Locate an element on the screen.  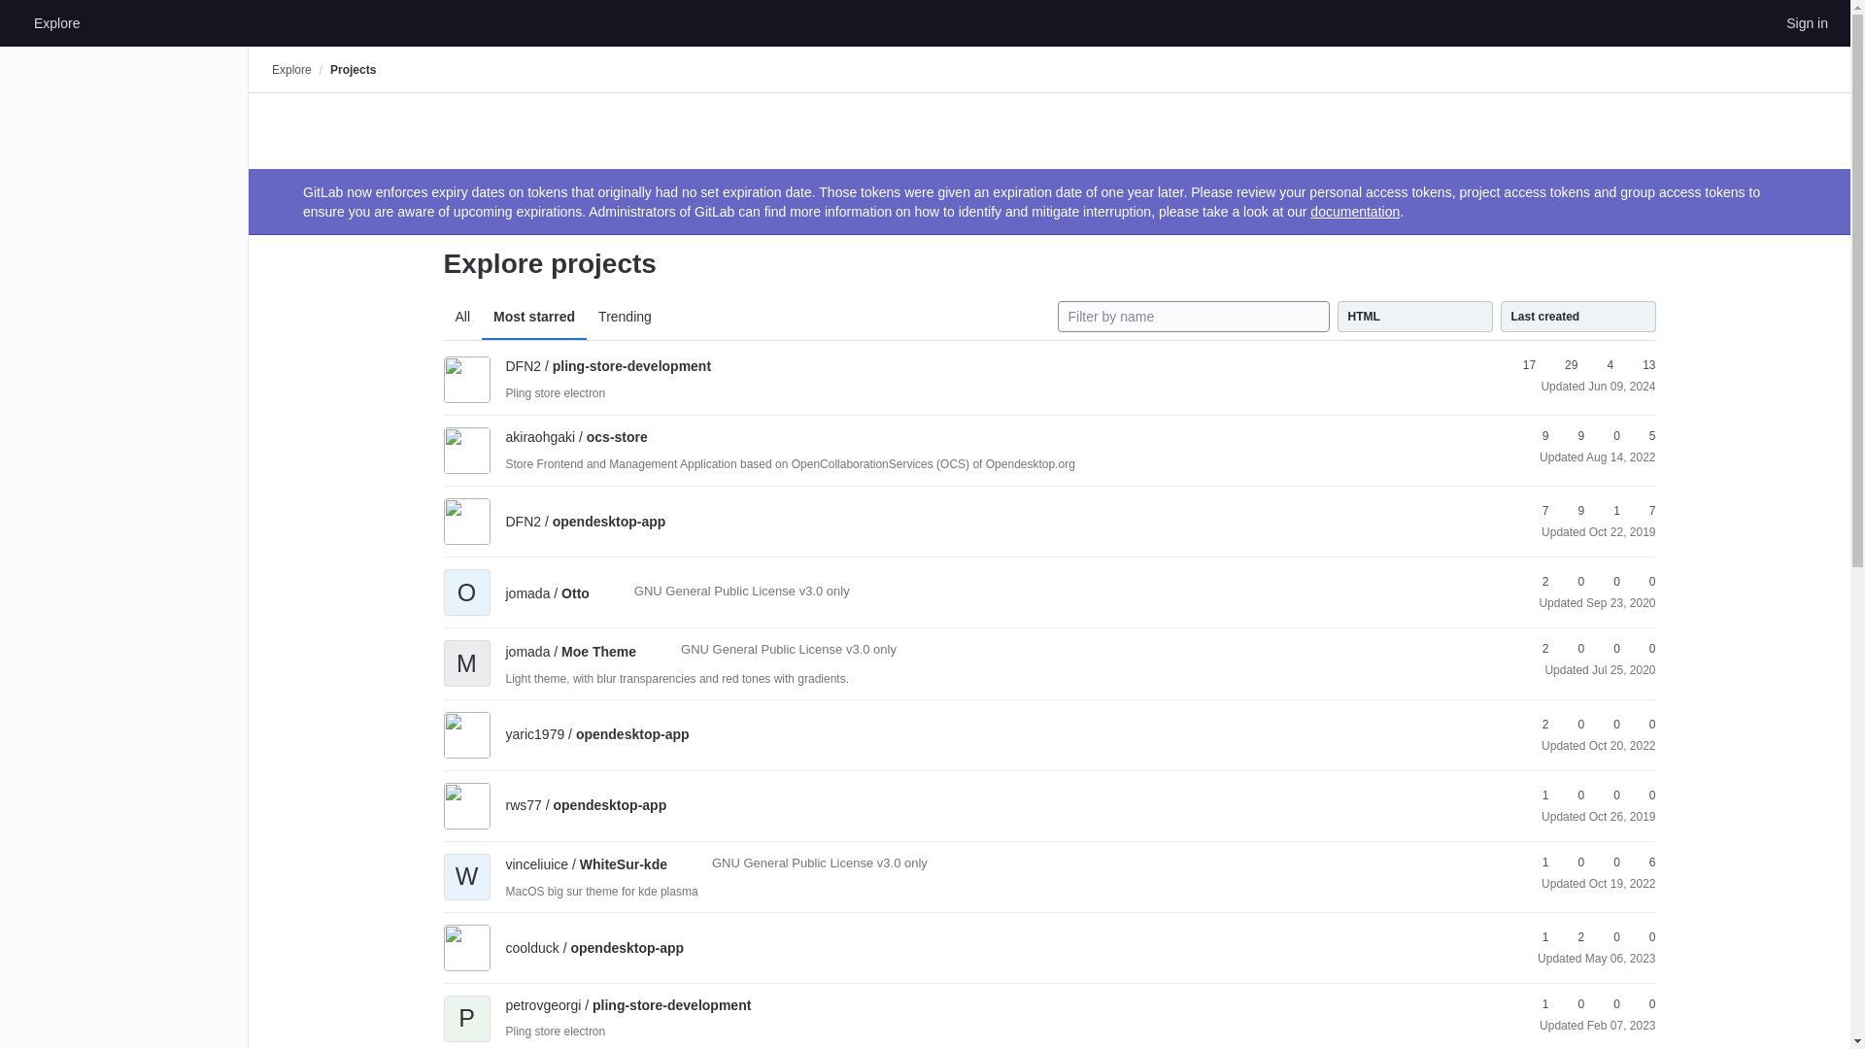
Issues is located at coordinates (1644, 435).